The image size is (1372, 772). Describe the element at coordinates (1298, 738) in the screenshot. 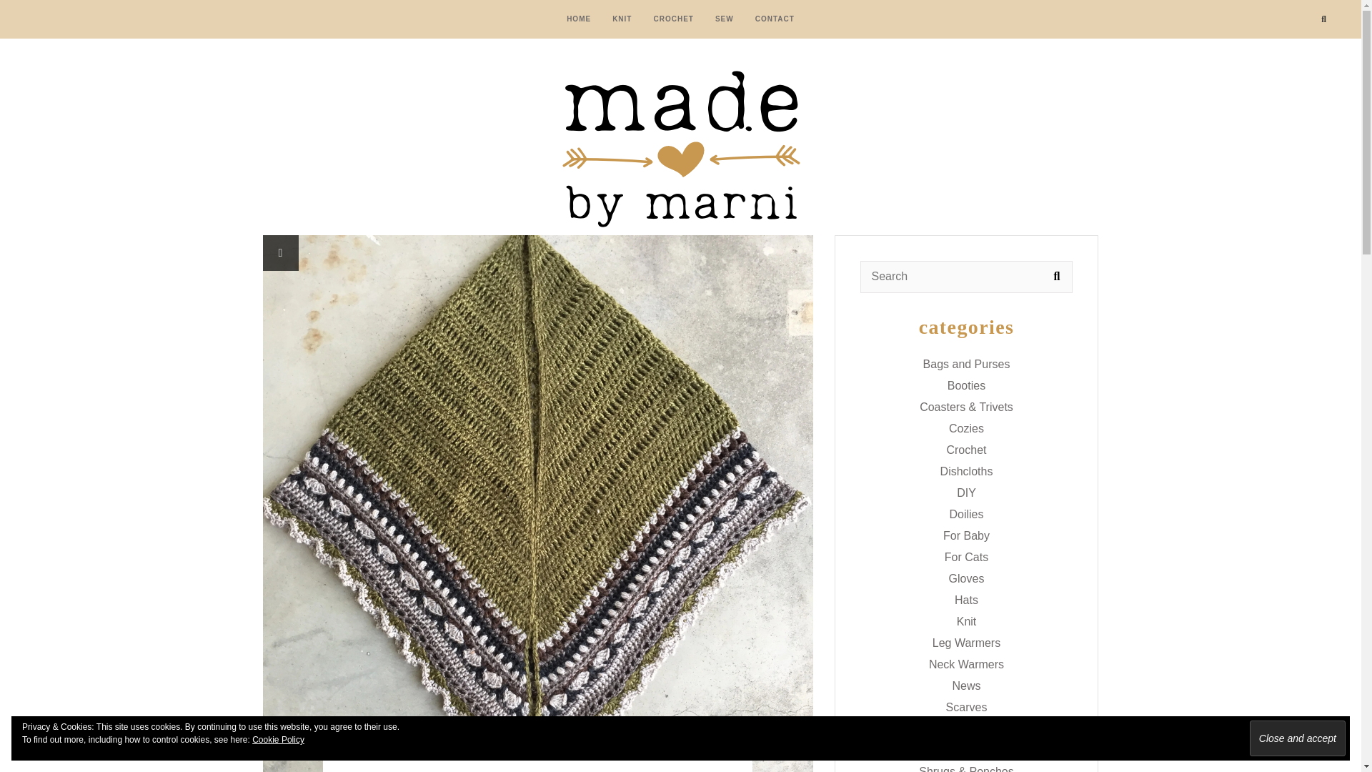

I see `Close and accept` at that location.